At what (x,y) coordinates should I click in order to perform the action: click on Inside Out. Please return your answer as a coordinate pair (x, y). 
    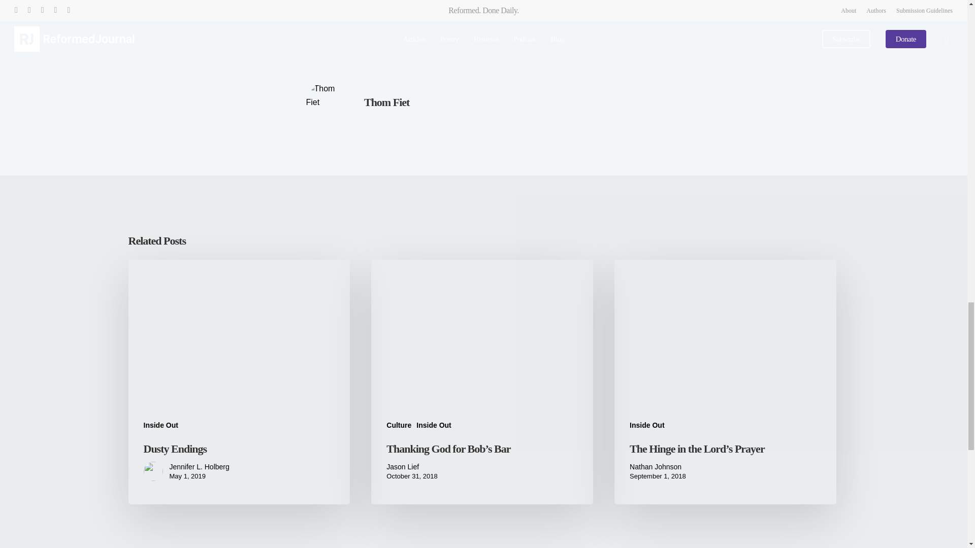
    Looking at the image, I should click on (433, 425).